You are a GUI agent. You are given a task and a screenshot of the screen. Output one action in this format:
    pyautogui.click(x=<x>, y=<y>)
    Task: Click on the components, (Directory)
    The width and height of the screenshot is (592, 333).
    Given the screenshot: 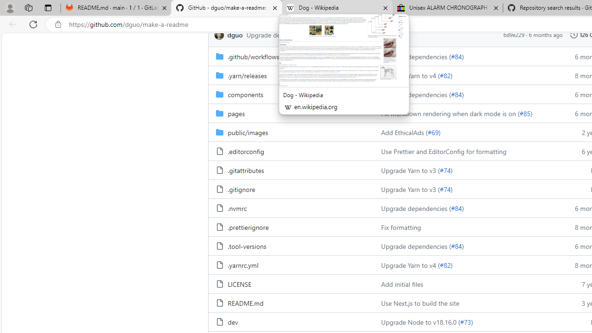 What is the action you would take?
    pyautogui.click(x=245, y=94)
    